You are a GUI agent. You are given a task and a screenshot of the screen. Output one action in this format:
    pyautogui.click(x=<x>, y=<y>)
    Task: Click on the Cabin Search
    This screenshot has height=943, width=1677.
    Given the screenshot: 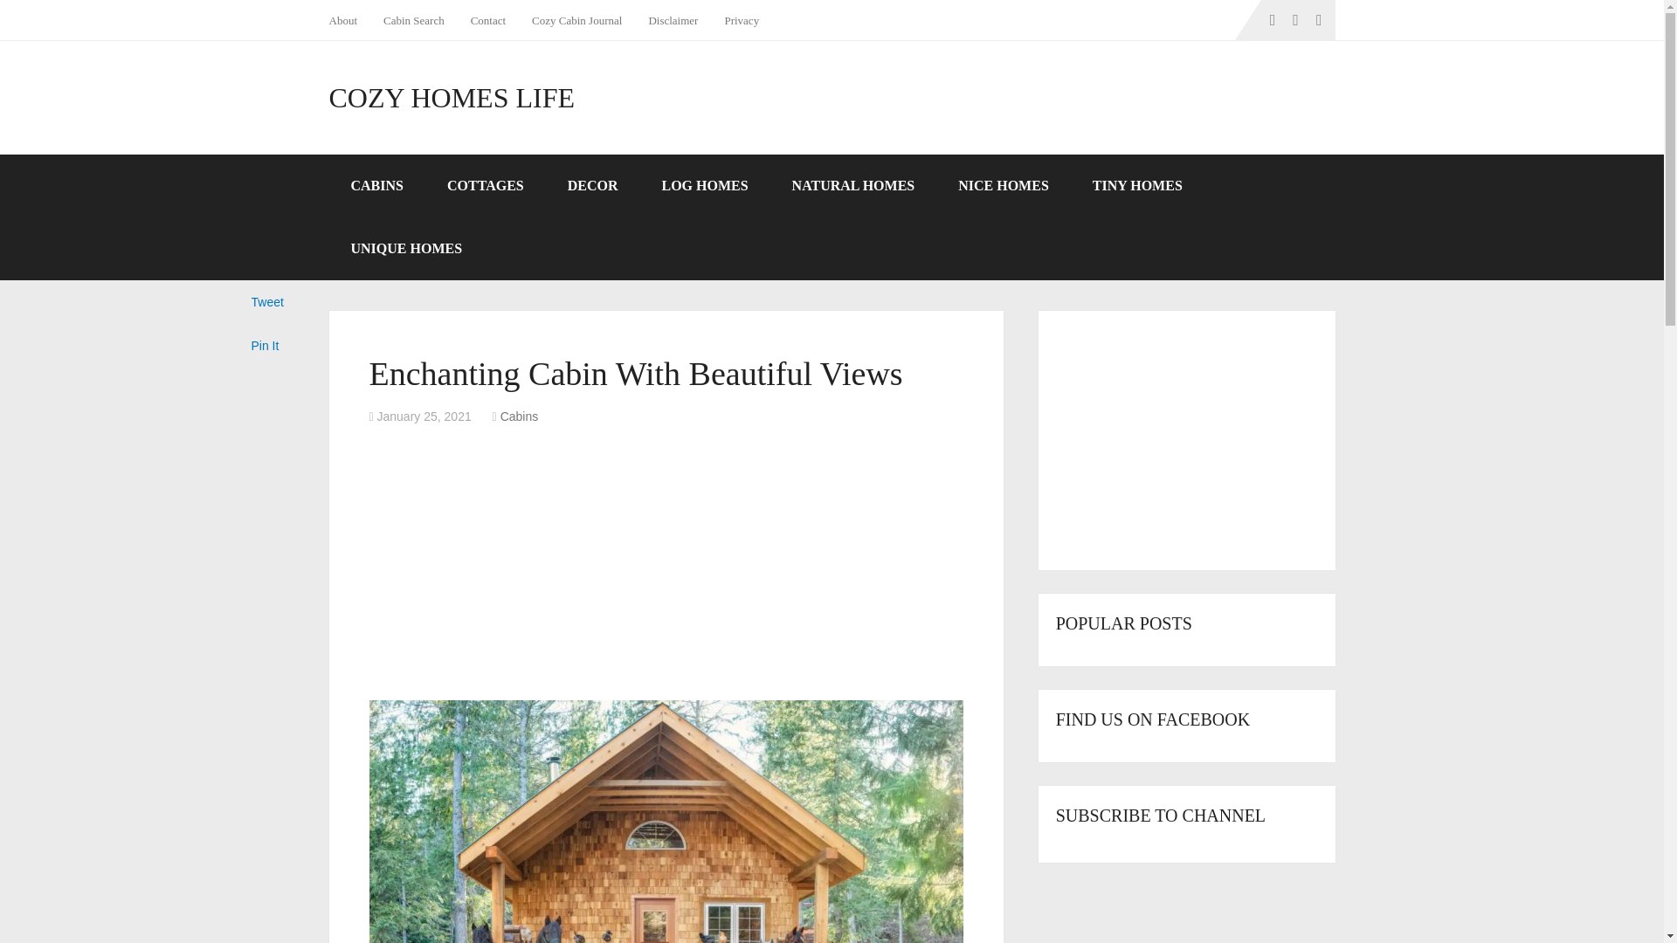 What is the action you would take?
    pyautogui.click(x=414, y=20)
    